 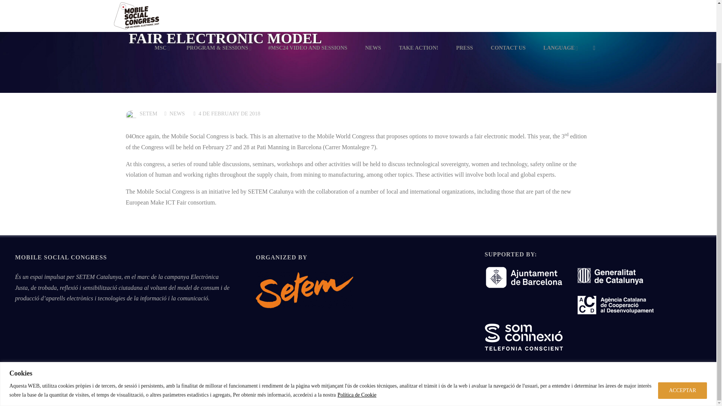 What do you see at coordinates (520, 394) in the screenshot?
I see `Instagram` at bounding box center [520, 394].